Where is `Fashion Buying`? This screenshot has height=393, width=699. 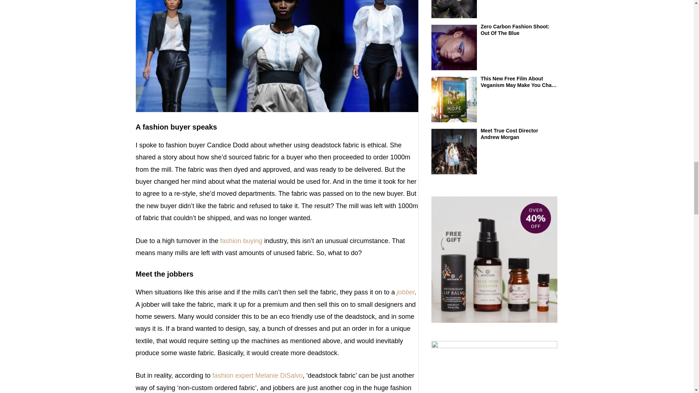 Fashion Buying is located at coordinates (241, 241).